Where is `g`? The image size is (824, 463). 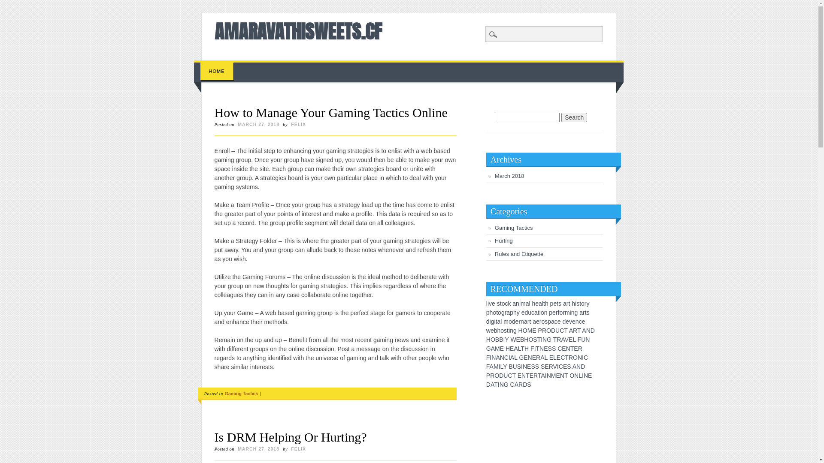
g is located at coordinates (576, 313).